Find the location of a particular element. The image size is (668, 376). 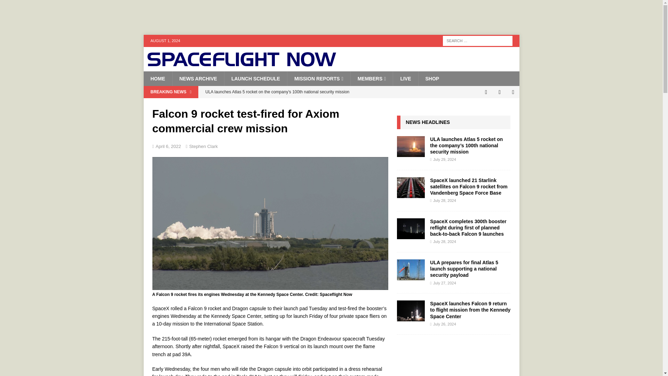

Spaceflight Now is located at coordinates (241, 64).